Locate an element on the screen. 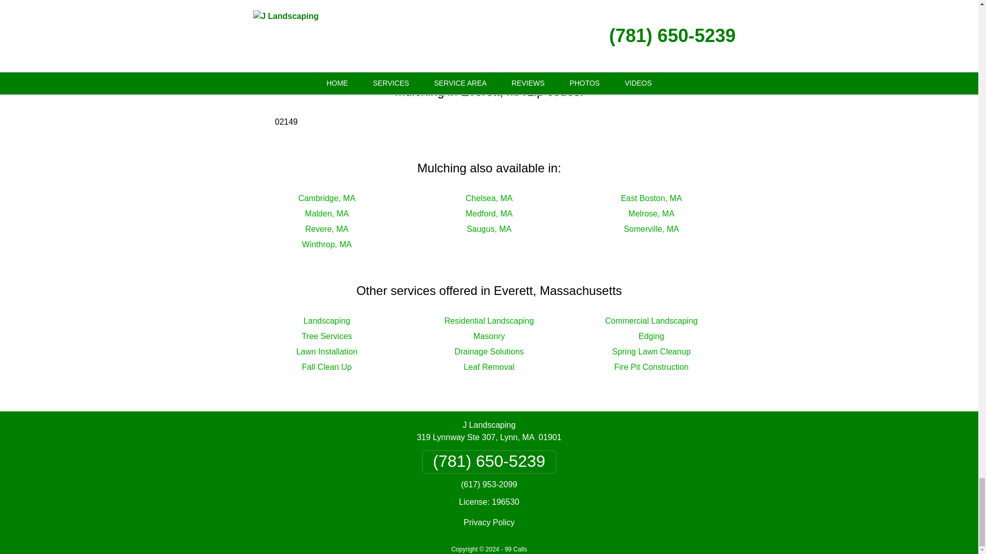  Malden, MA is located at coordinates (327, 213).